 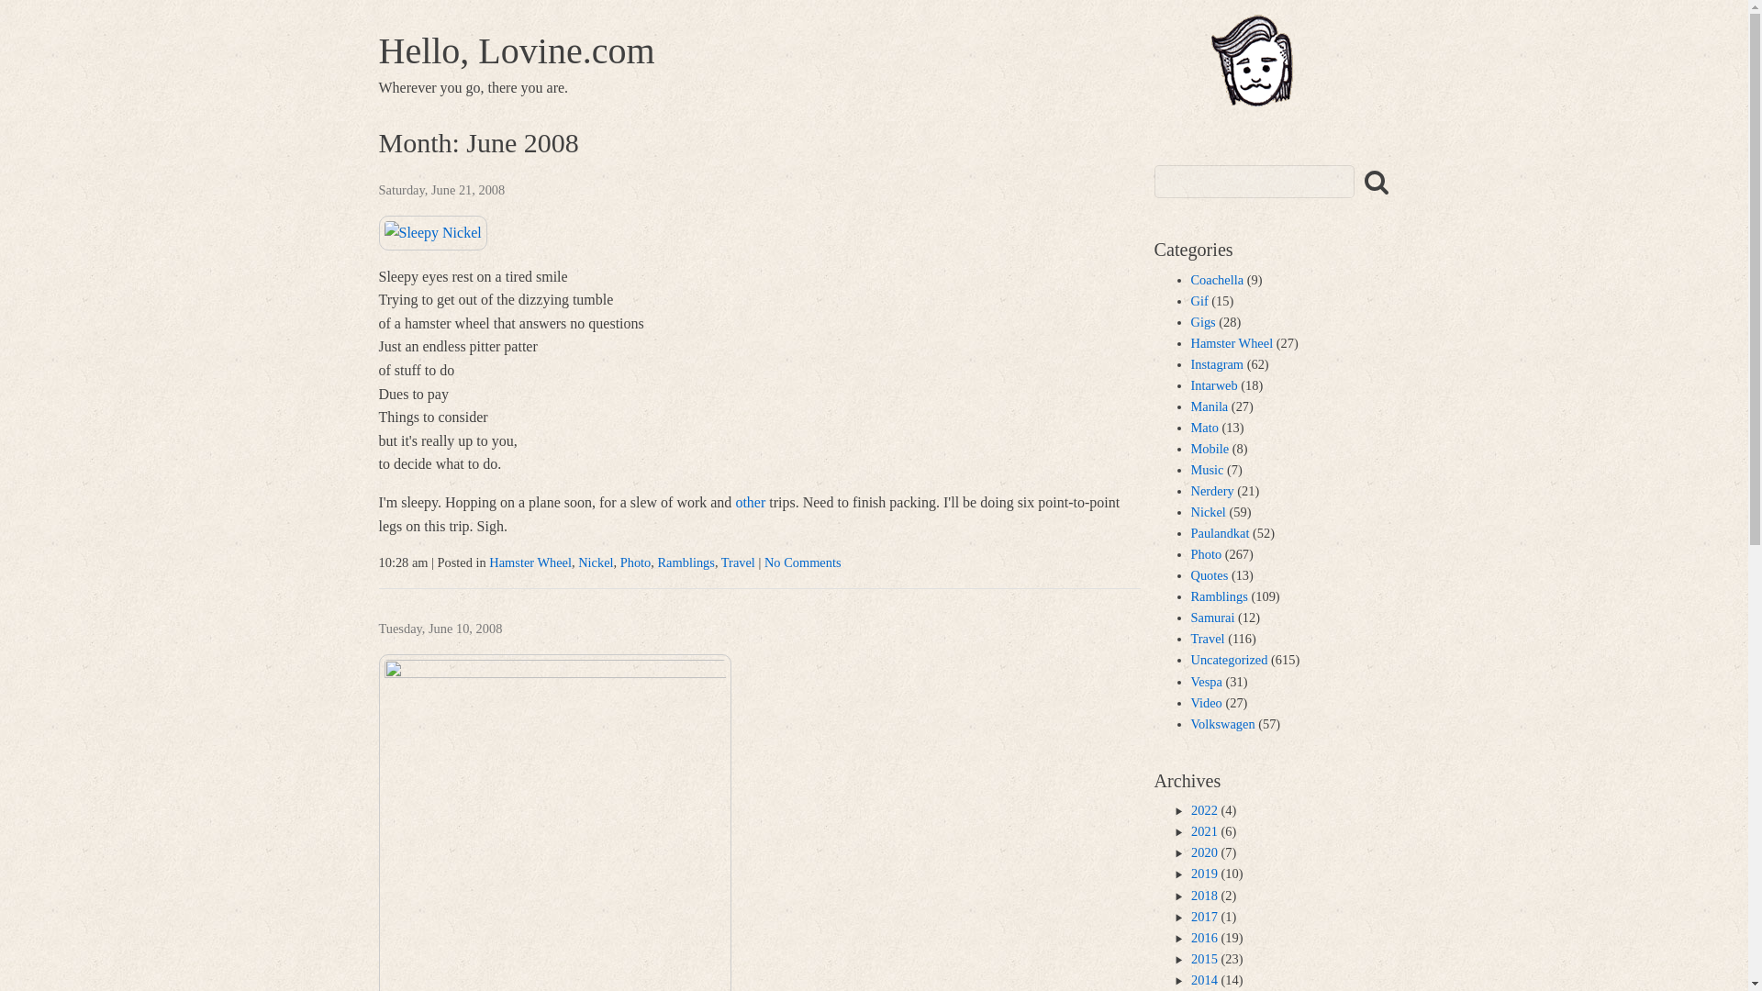 I want to click on No Comments, so click(x=803, y=562).